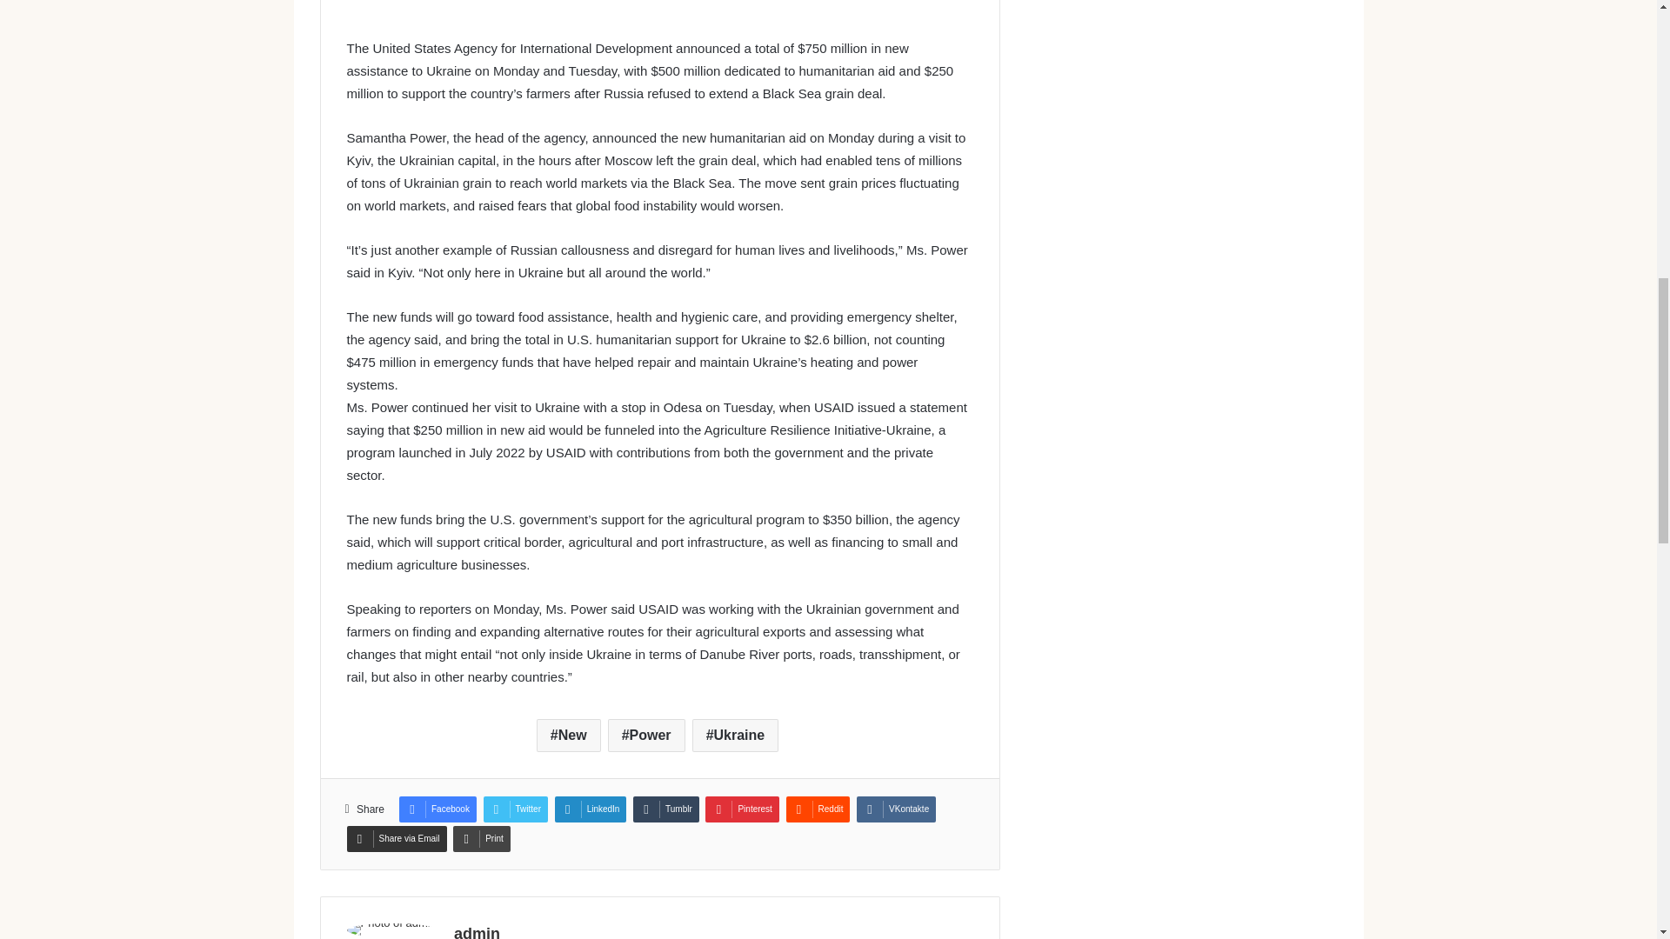 Image resolution: width=1670 pixels, height=939 pixels. Describe the element at coordinates (591, 809) in the screenshot. I see `LinkedIn` at that location.